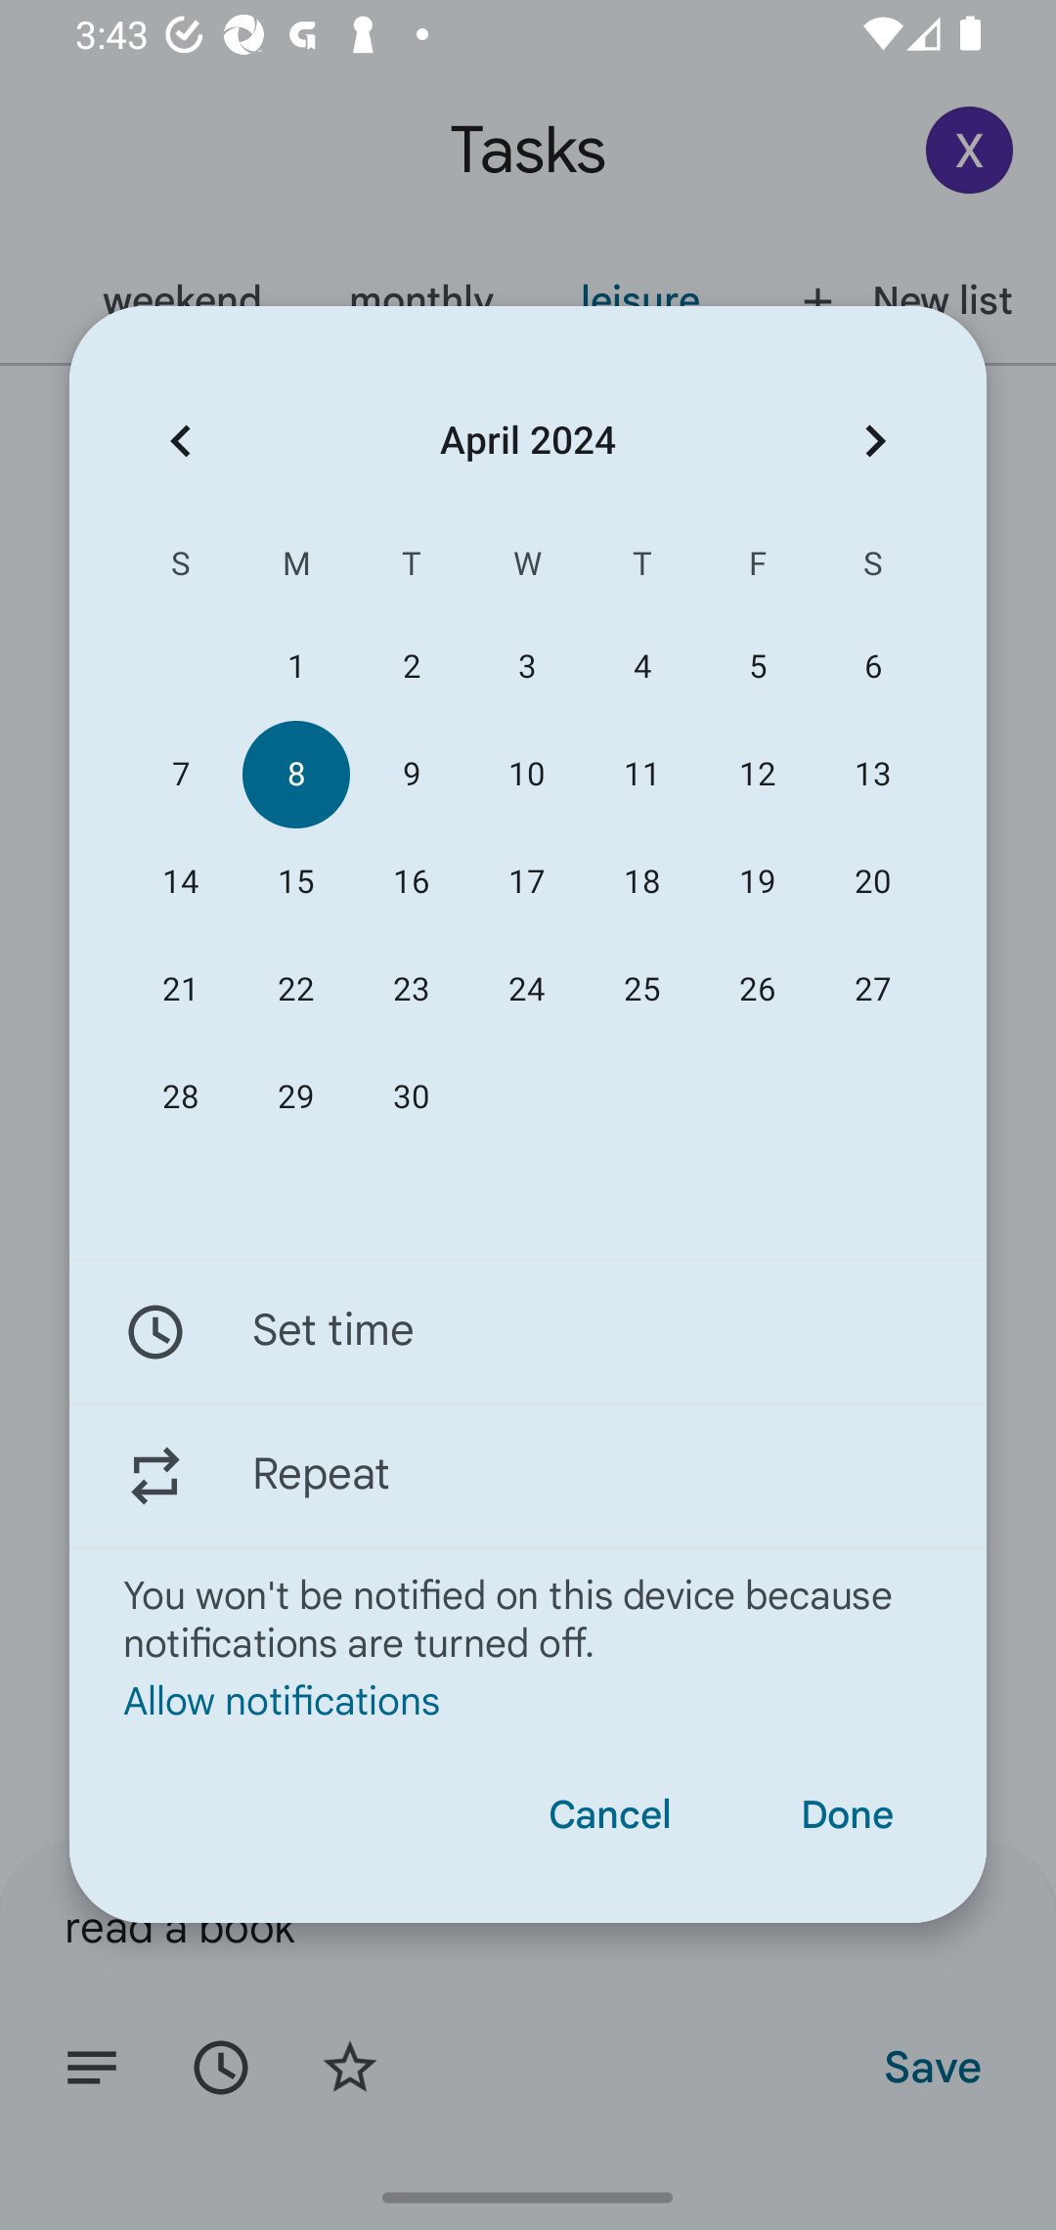 The image size is (1056, 2230). I want to click on 22 22 April 2024, so click(295, 990).